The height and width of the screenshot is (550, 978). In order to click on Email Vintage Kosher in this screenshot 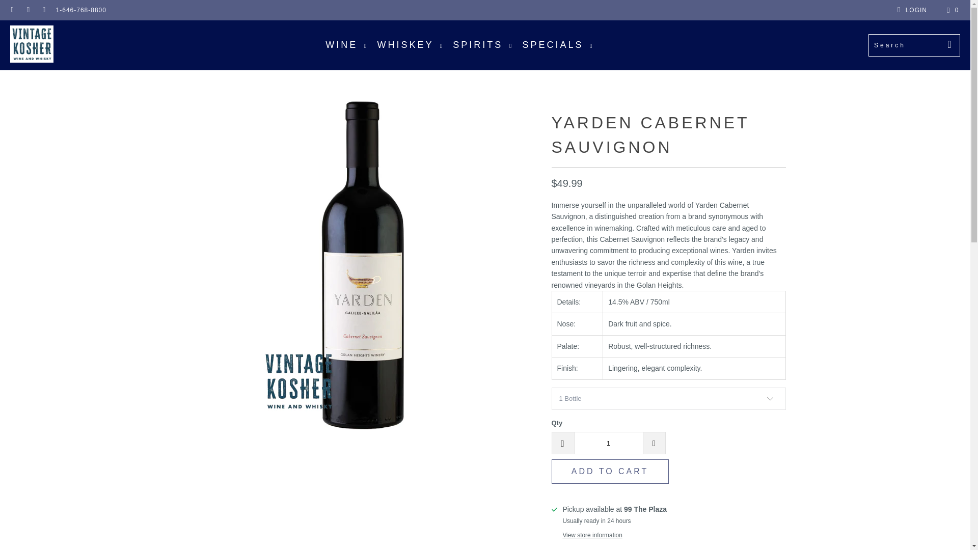, I will do `click(12, 10)`.